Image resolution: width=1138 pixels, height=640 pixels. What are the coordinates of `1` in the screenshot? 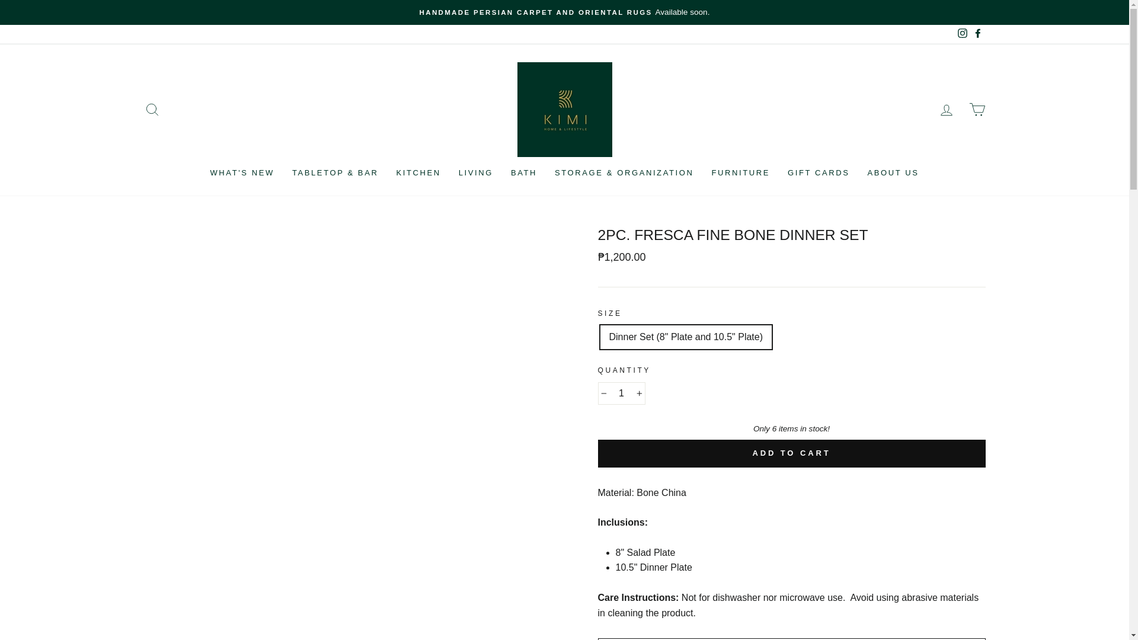 It's located at (621, 393).